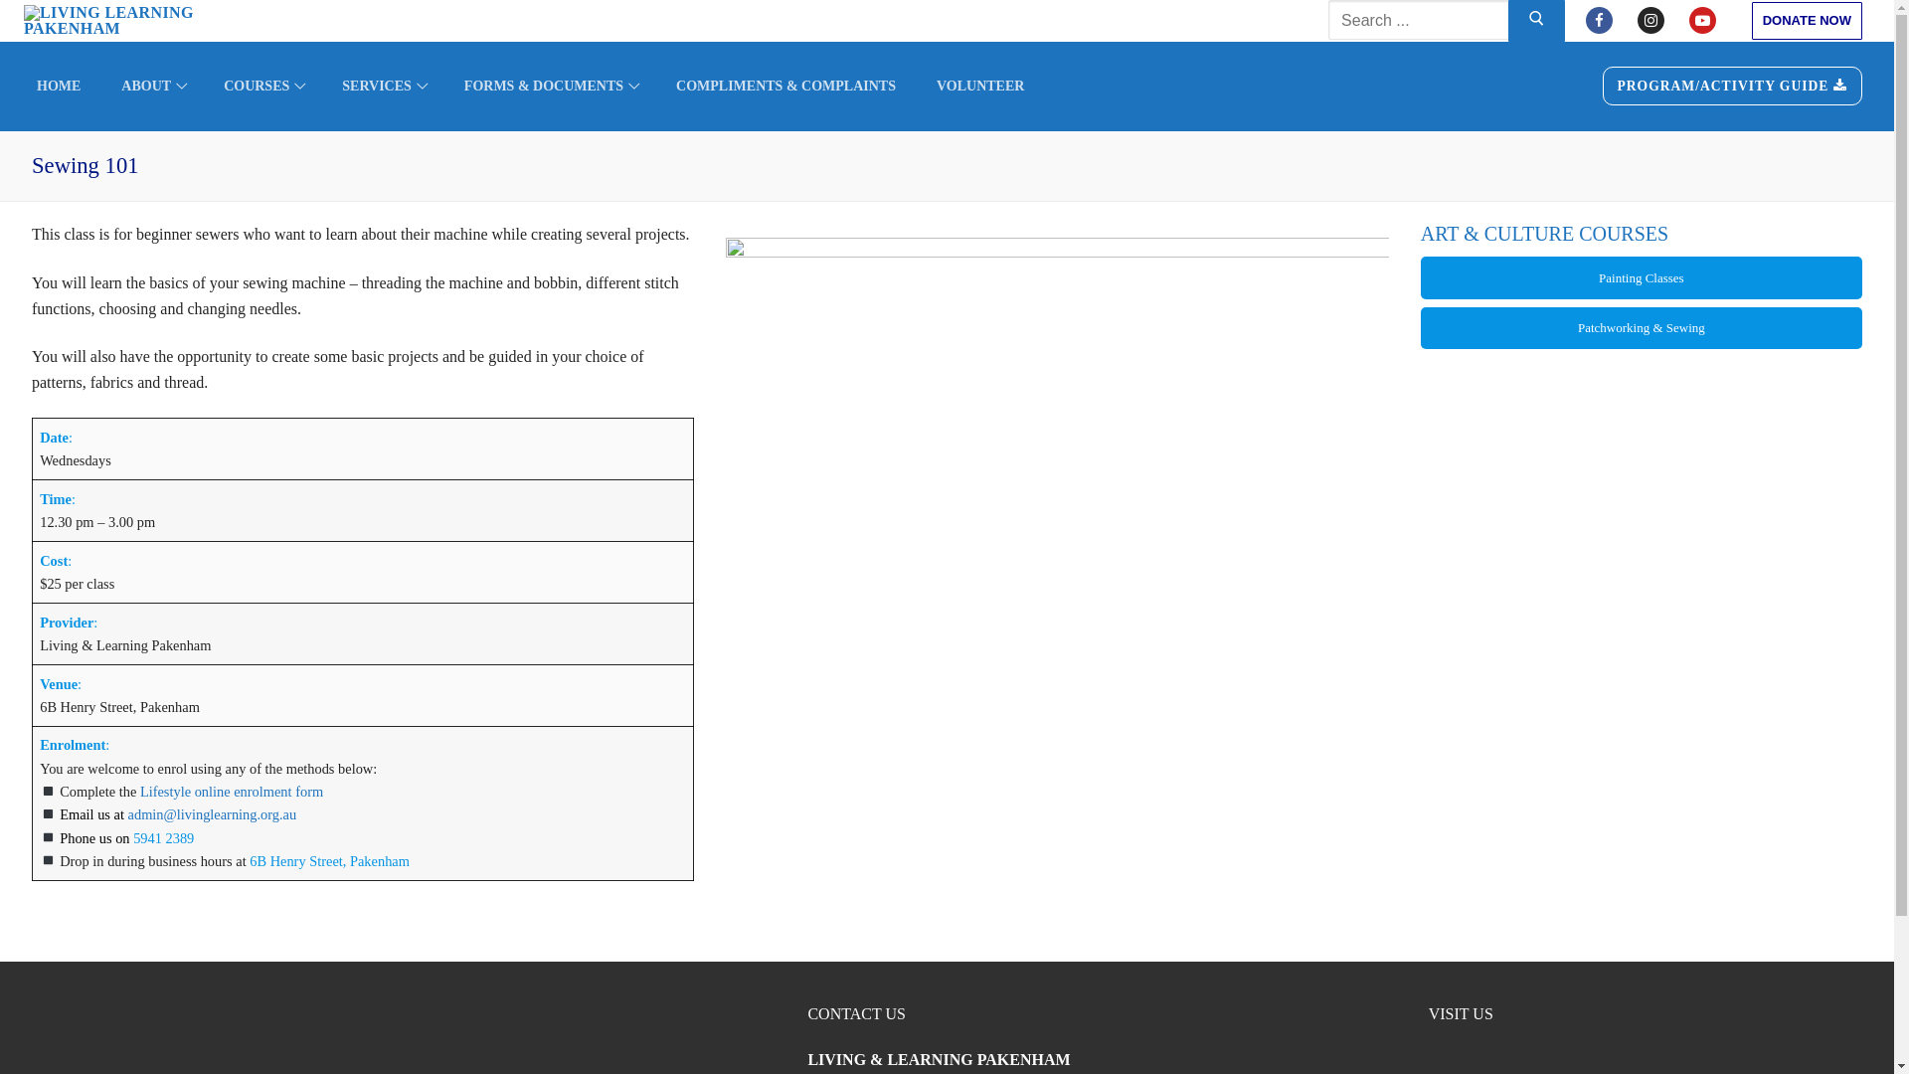  Describe the element at coordinates (232, 792) in the screenshot. I see `Lifestyle online enrolment form` at that location.